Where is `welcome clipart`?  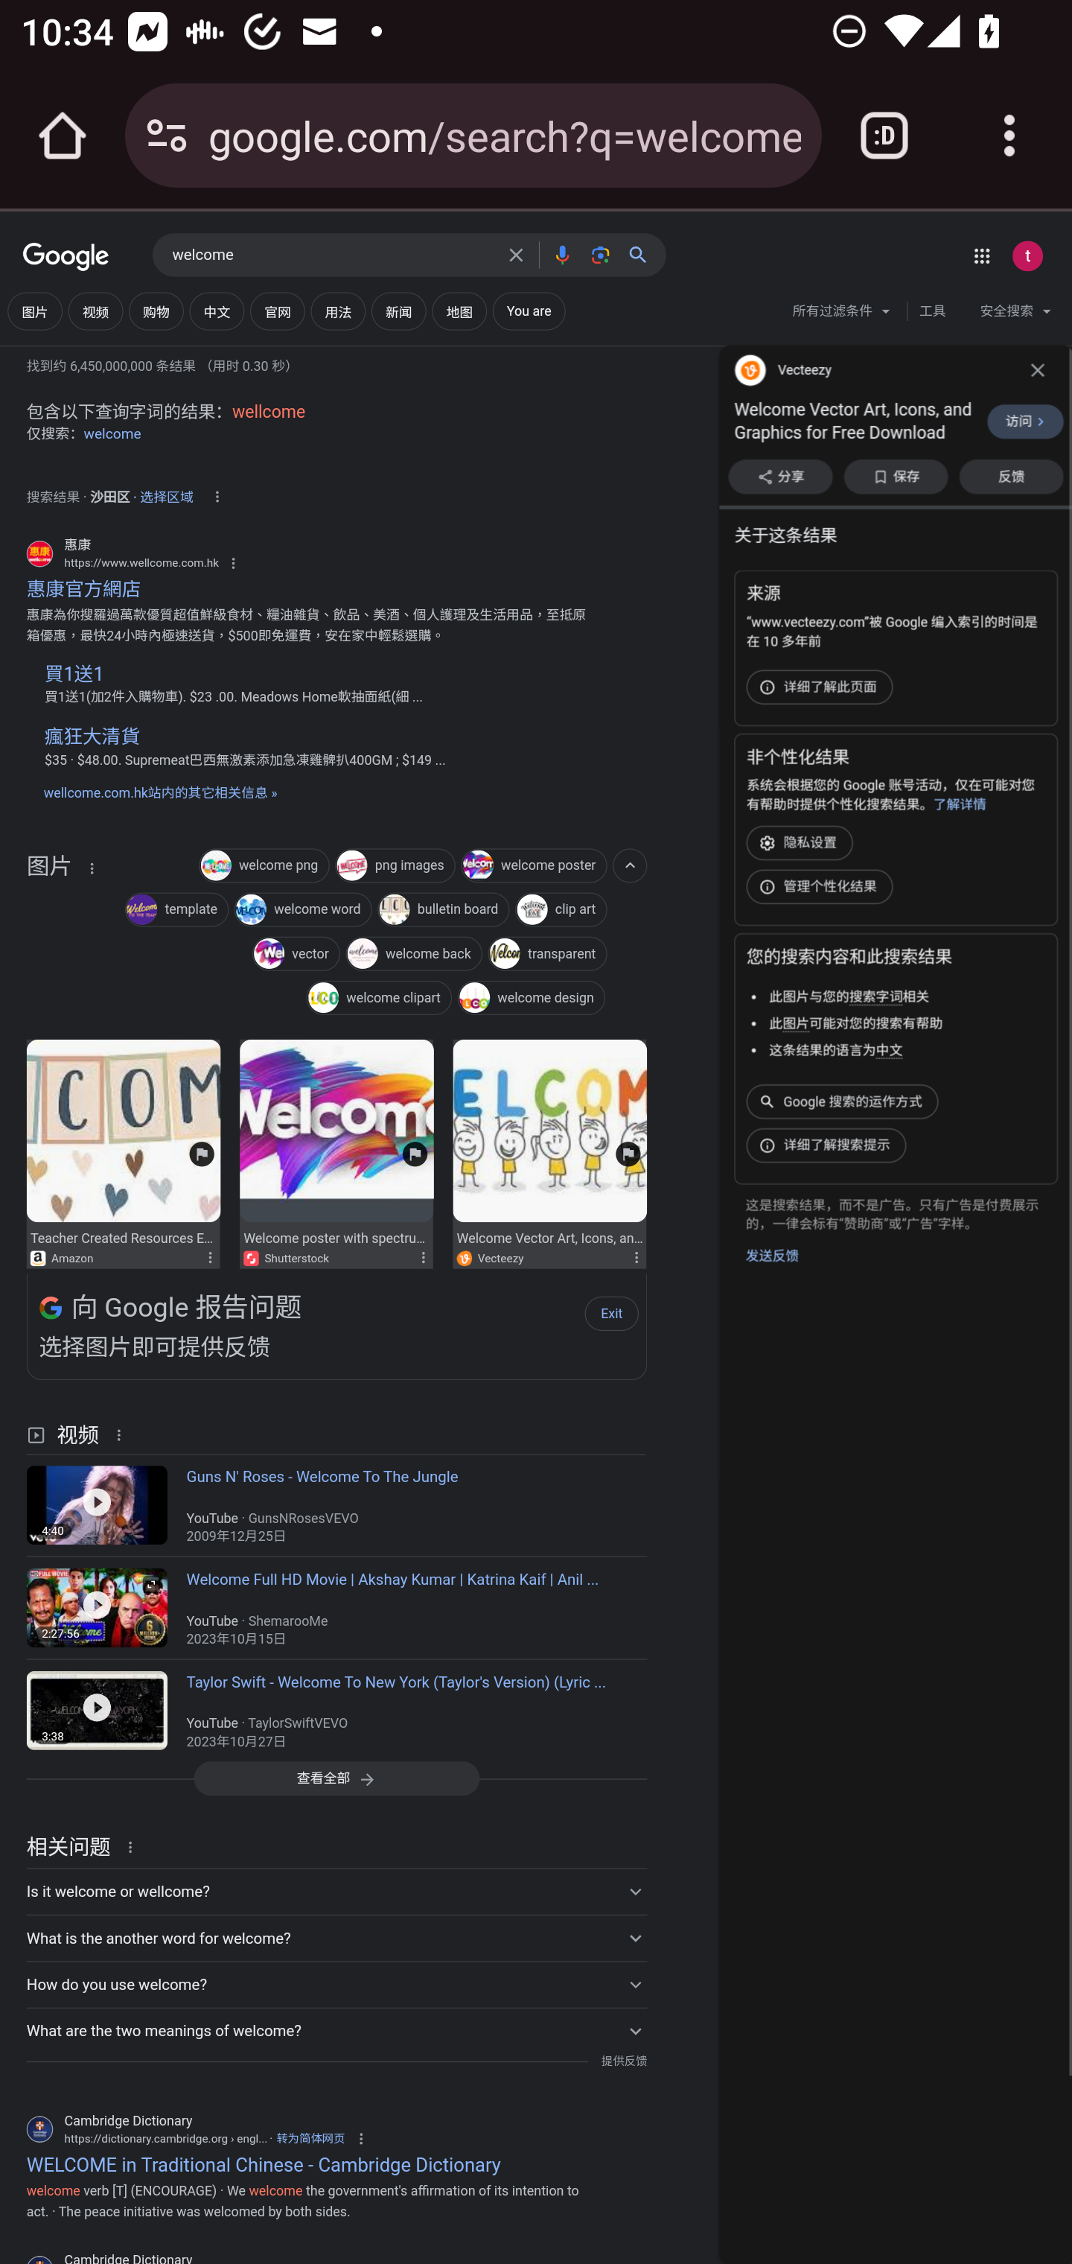
welcome clipart is located at coordinates (378, 1001).